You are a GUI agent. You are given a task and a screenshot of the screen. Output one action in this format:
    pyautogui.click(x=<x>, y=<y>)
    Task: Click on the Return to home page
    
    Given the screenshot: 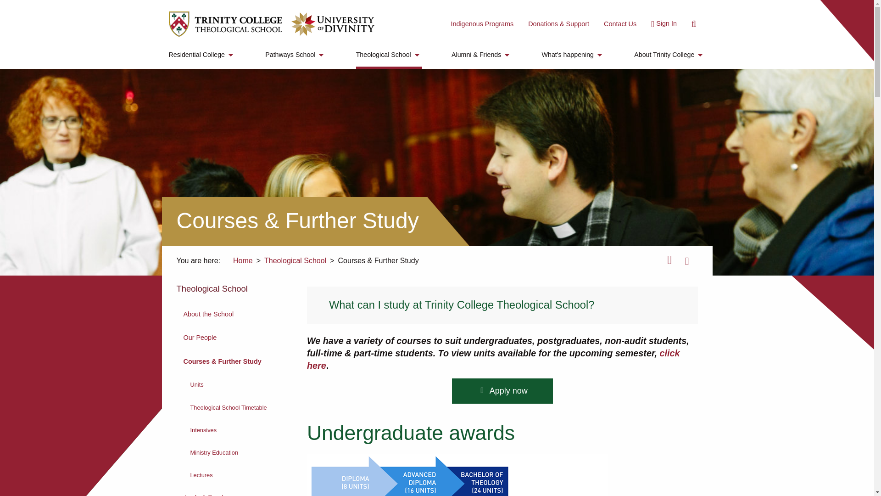 What is the action you would take?
    pyautogui.click(x=225, y=24)
    